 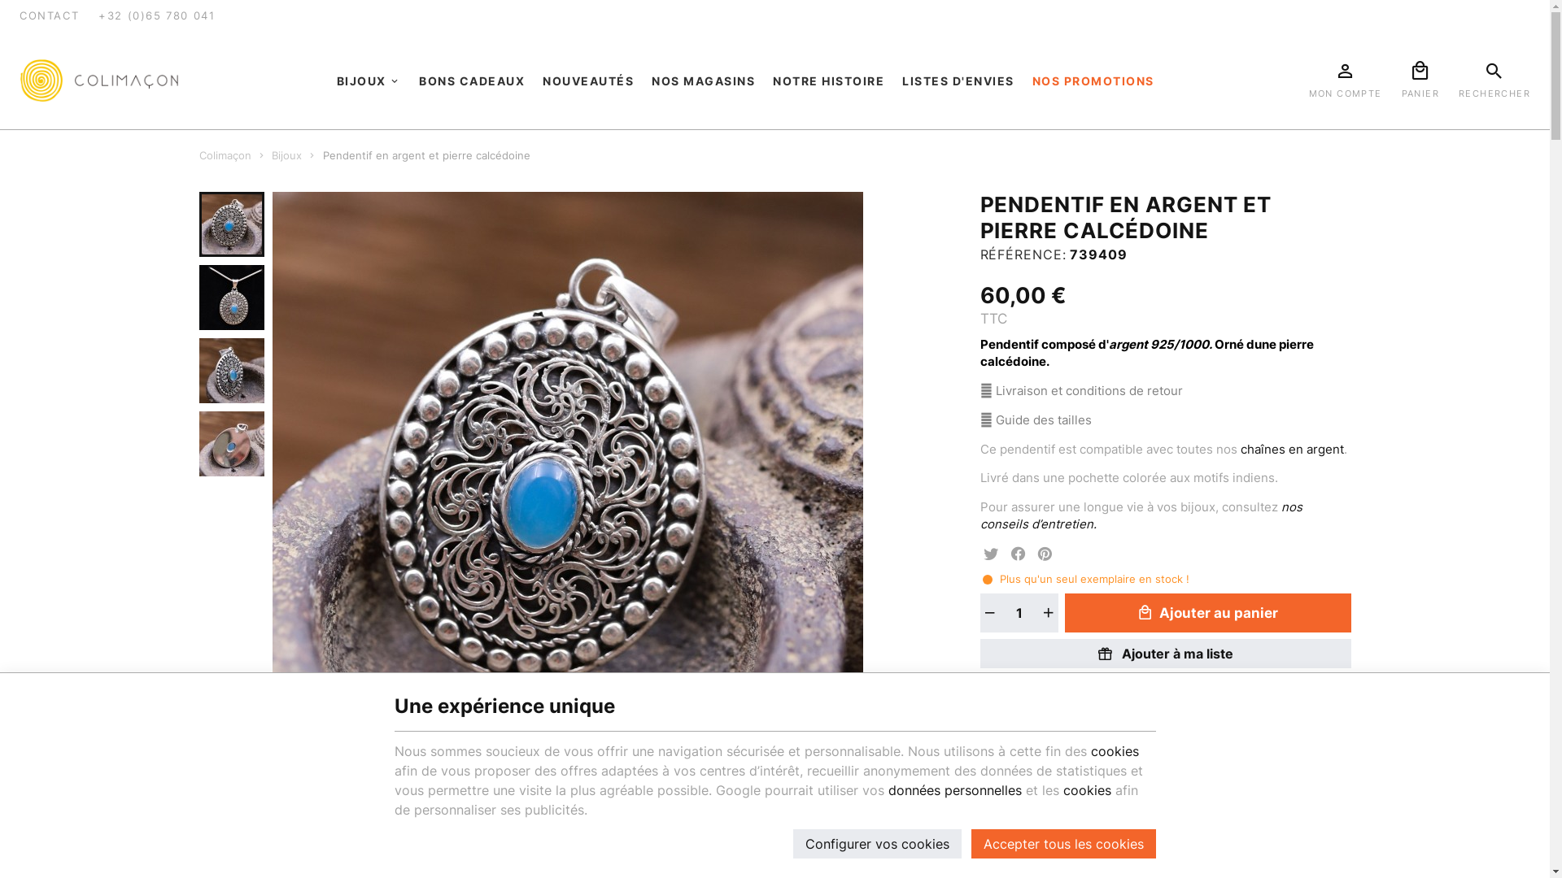 I want to click on NOS PROMOTIONS, so click(x=1093, y=81).